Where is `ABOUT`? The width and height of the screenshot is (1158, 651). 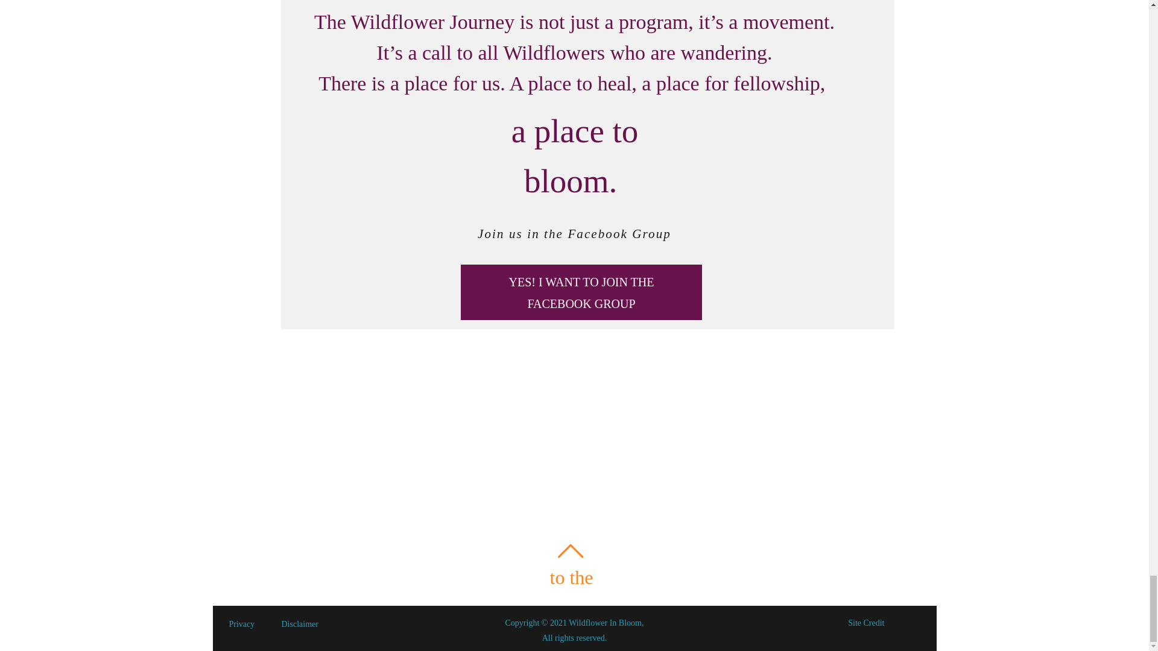
ABOUT is located at coordinates (855, 518).